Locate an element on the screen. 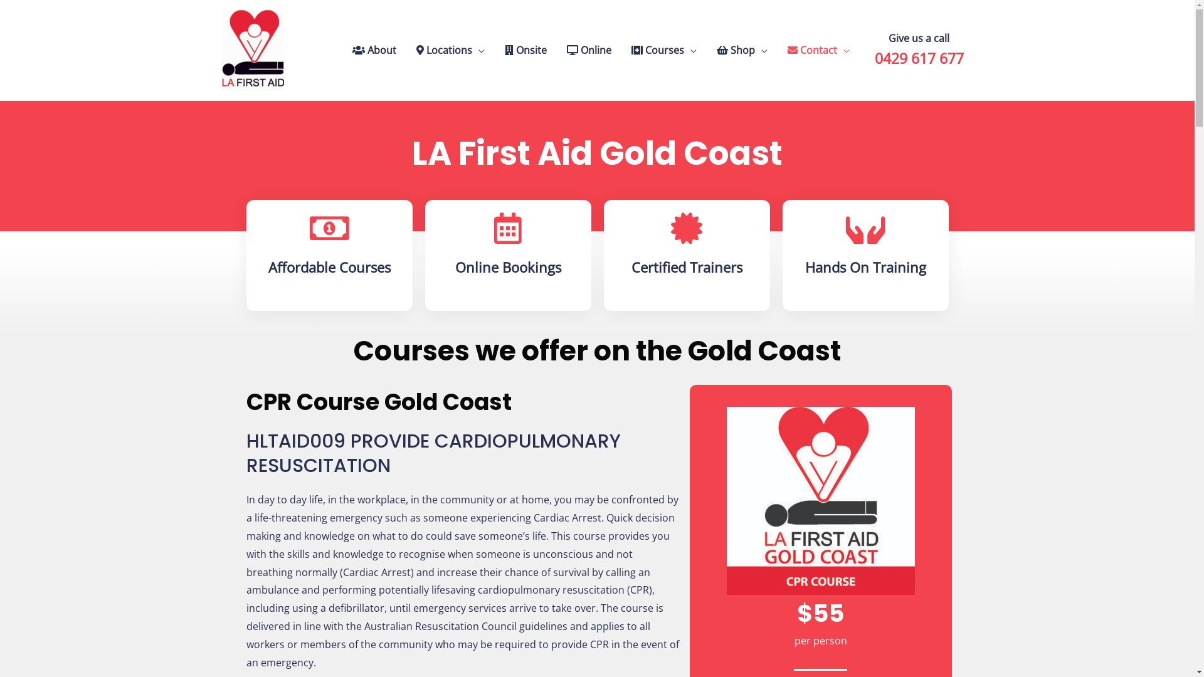  0429 617 677 is located at coordinates (919, 60).